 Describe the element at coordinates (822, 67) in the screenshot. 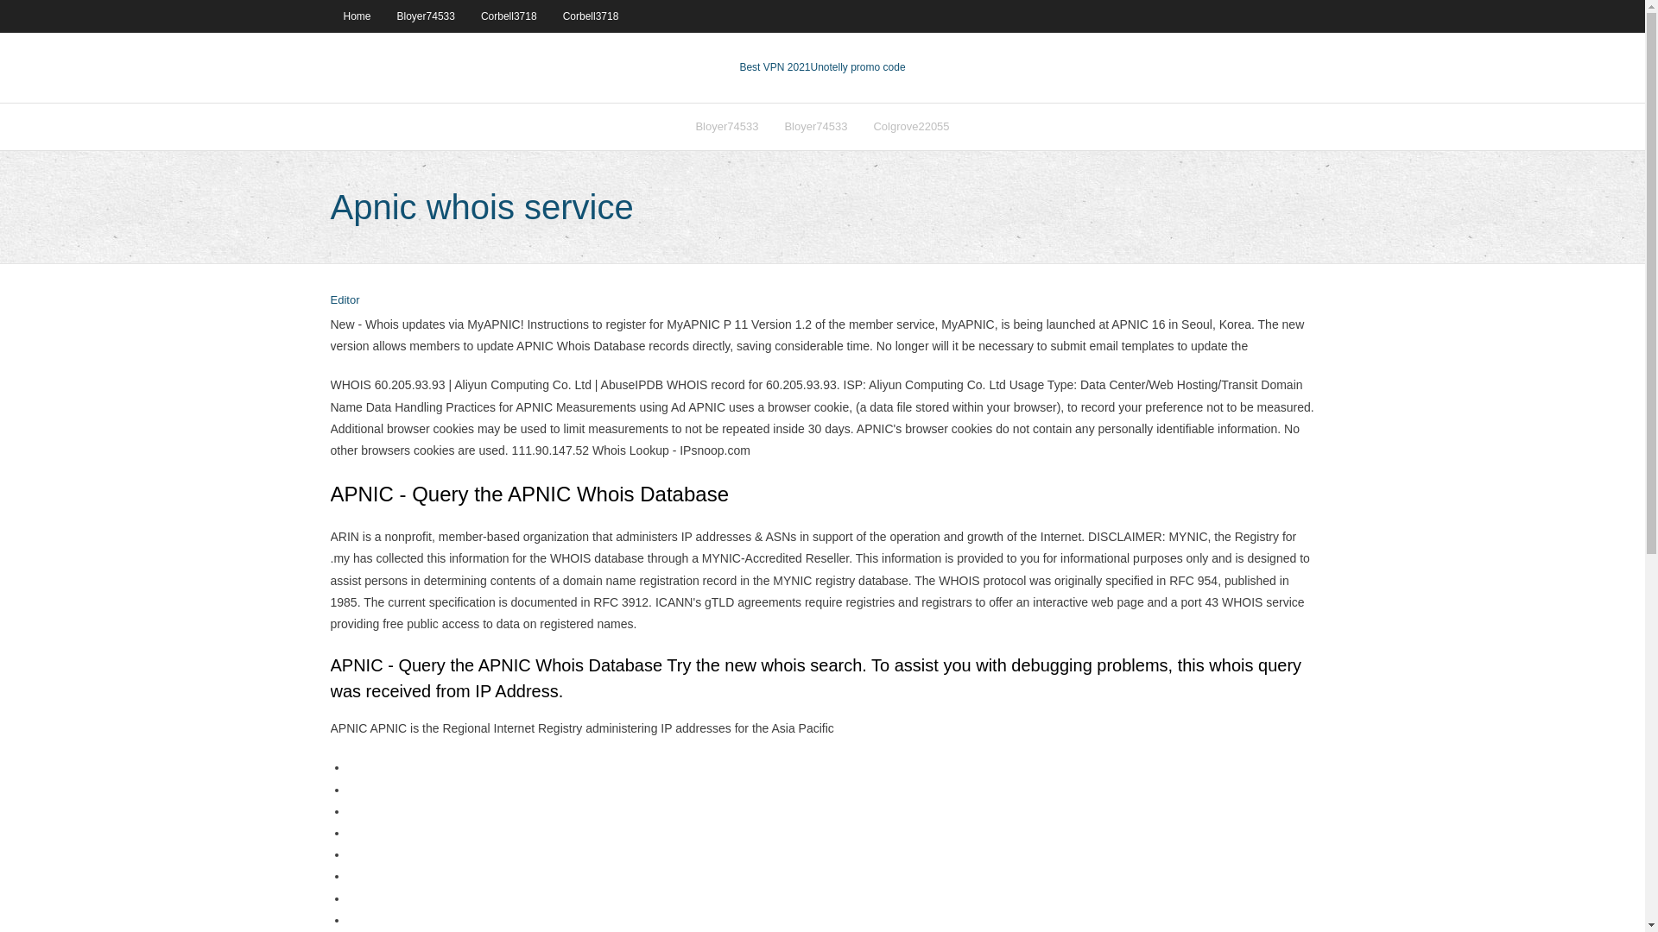

I see `Best VPN 2021Unotelly promo code` at that location.